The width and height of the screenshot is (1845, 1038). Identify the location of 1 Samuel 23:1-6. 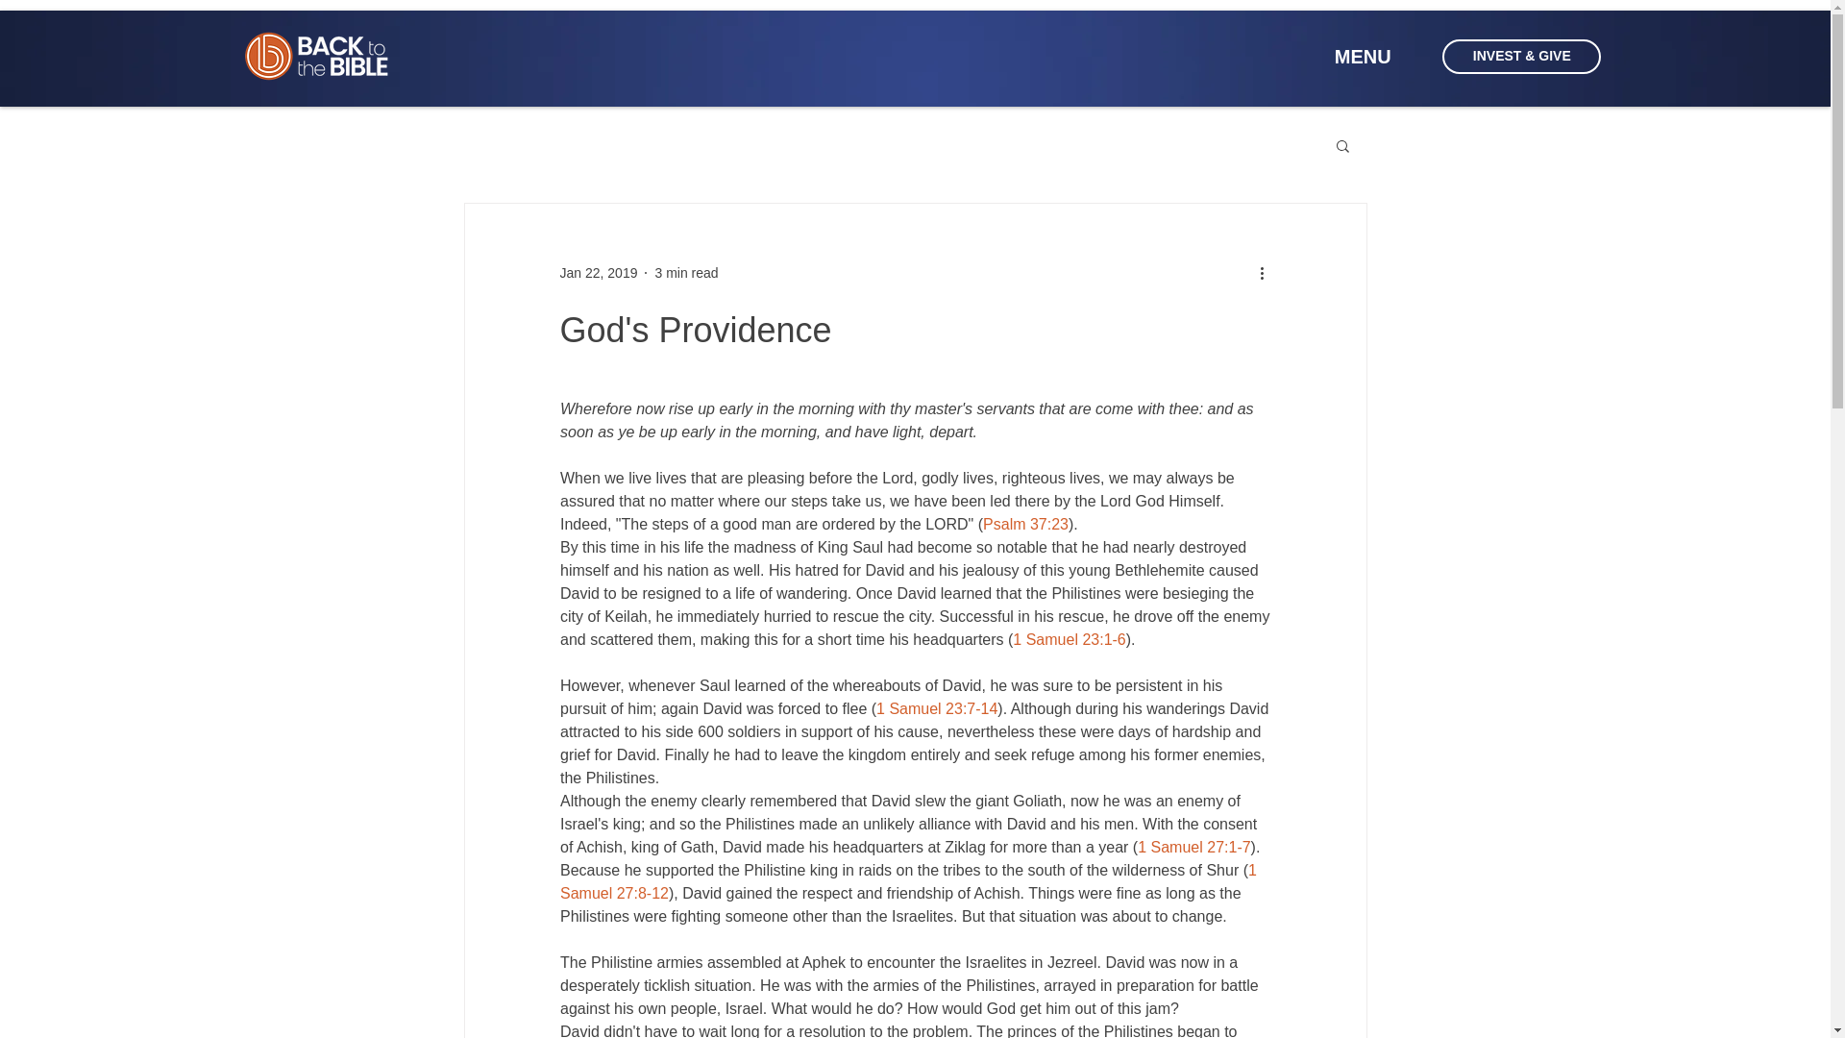
(1069, 638).